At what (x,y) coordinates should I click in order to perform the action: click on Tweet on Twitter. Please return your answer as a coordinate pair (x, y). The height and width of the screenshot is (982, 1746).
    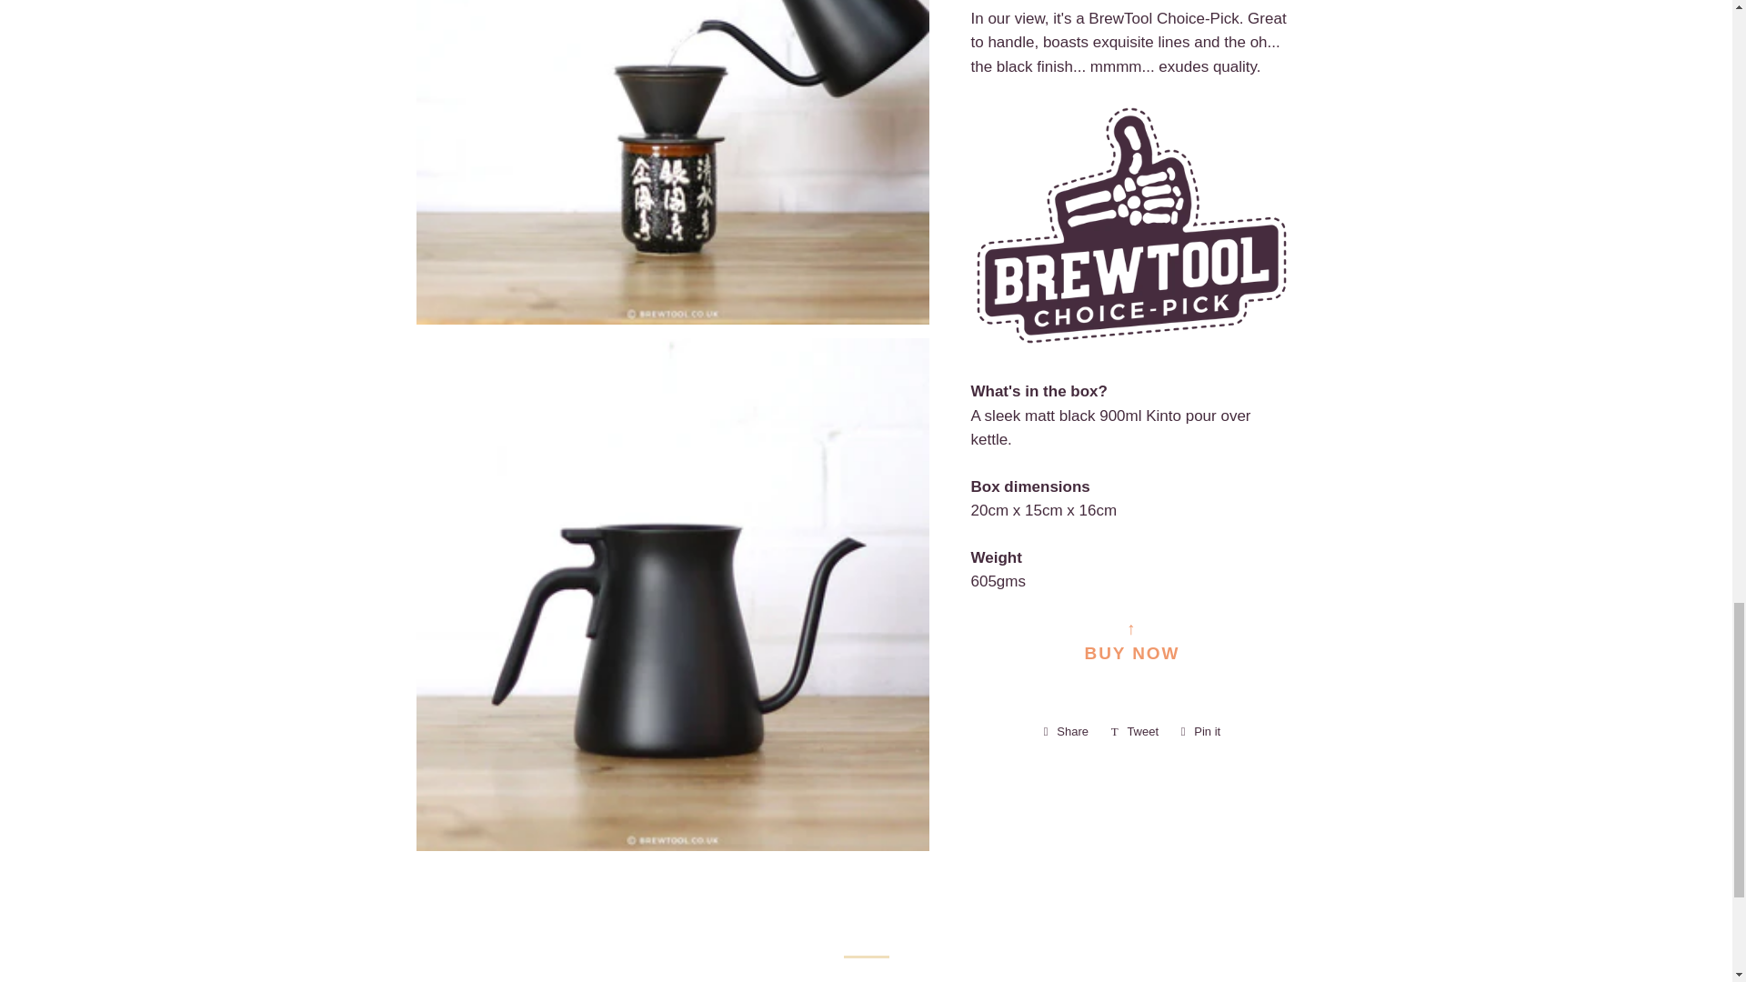
    Looking at the image, I should click on (1135, 731).